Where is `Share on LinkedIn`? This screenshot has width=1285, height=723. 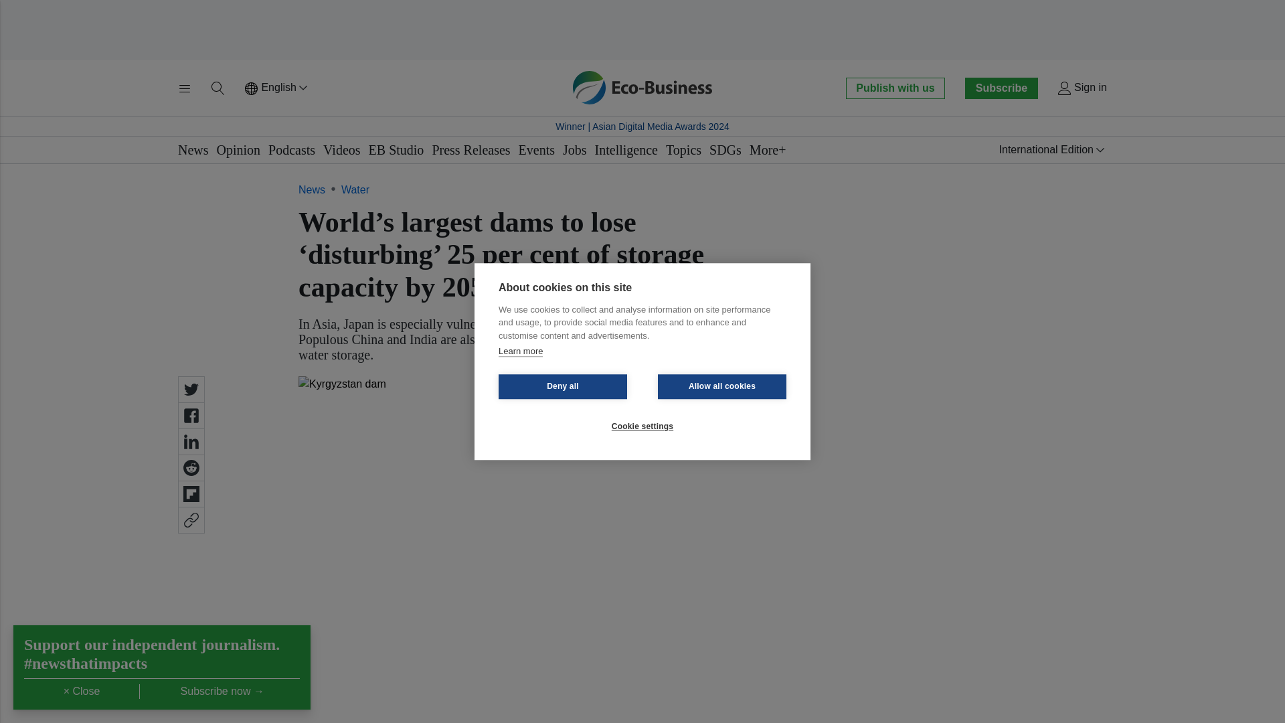 Share on LinkedIn is located at coordinates (191, 442).